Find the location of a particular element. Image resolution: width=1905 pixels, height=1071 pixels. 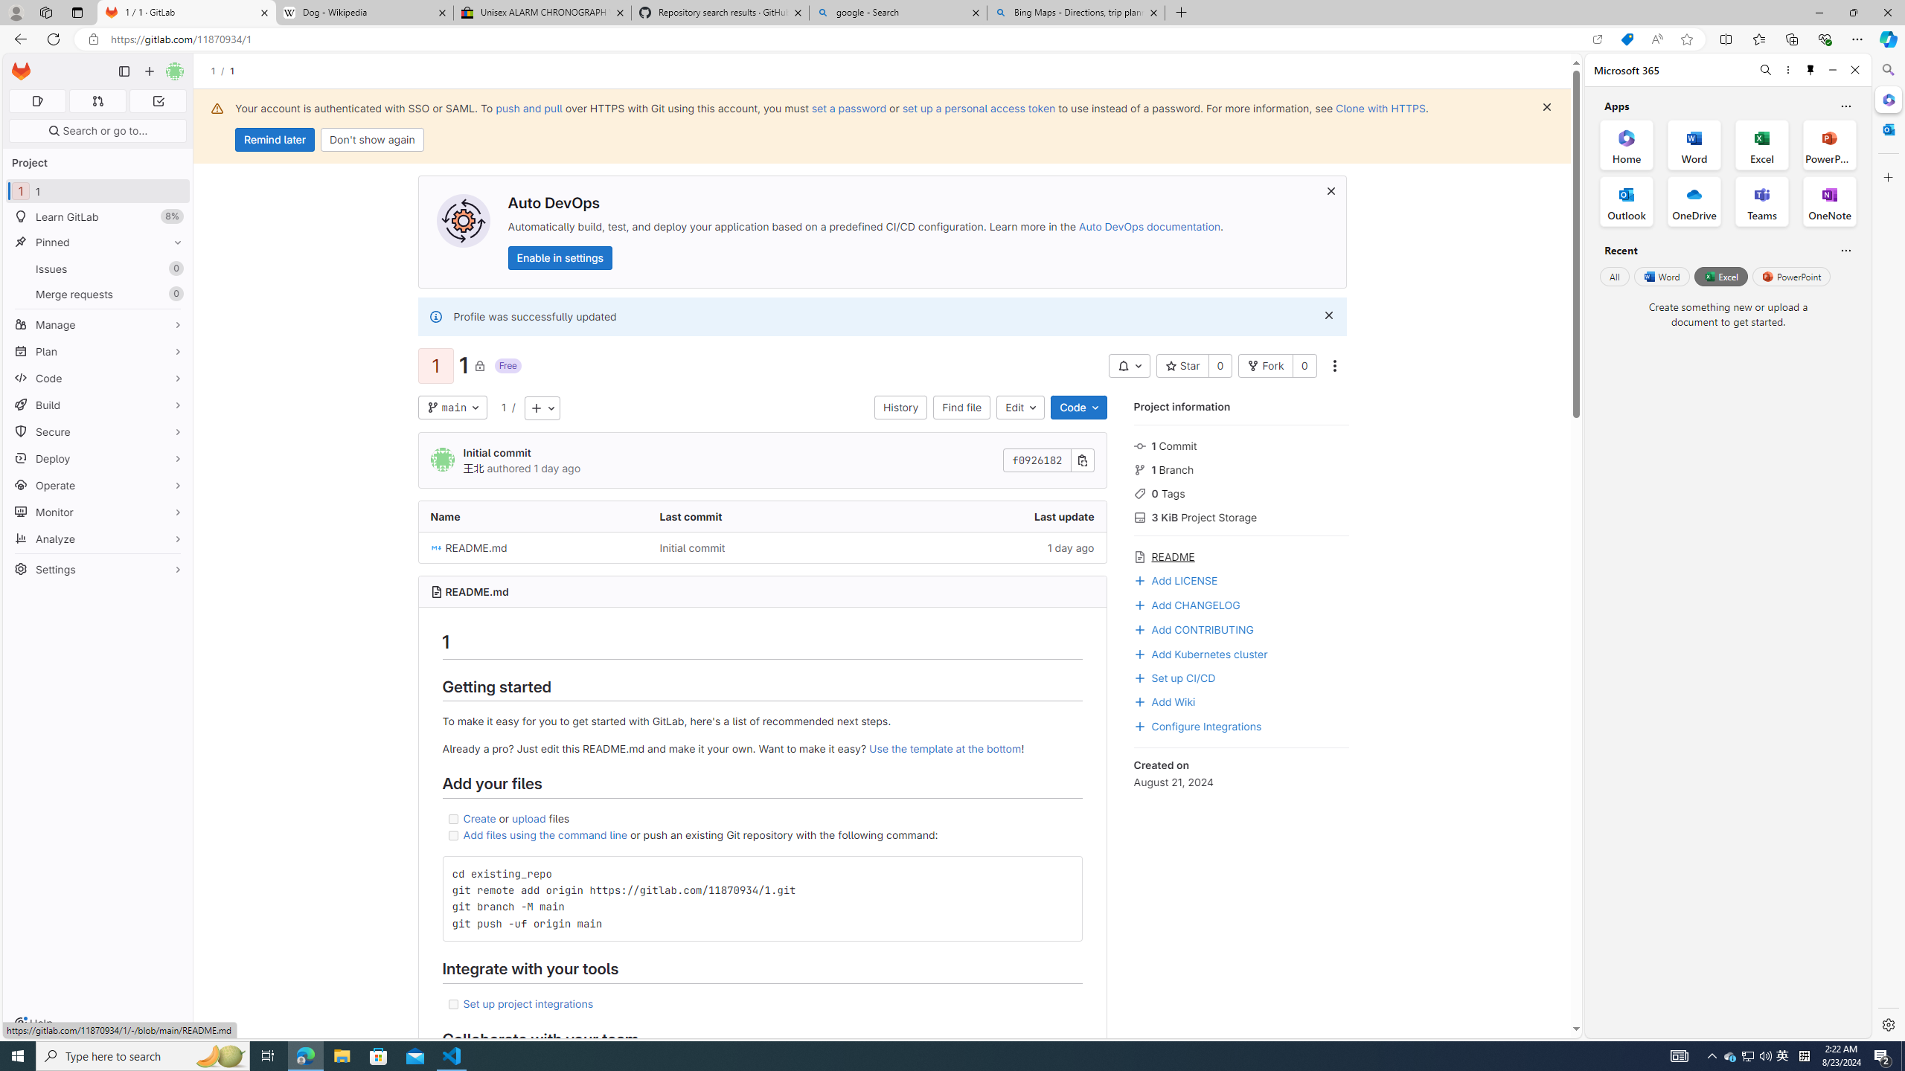

upload is located at coordinates (529, 818).